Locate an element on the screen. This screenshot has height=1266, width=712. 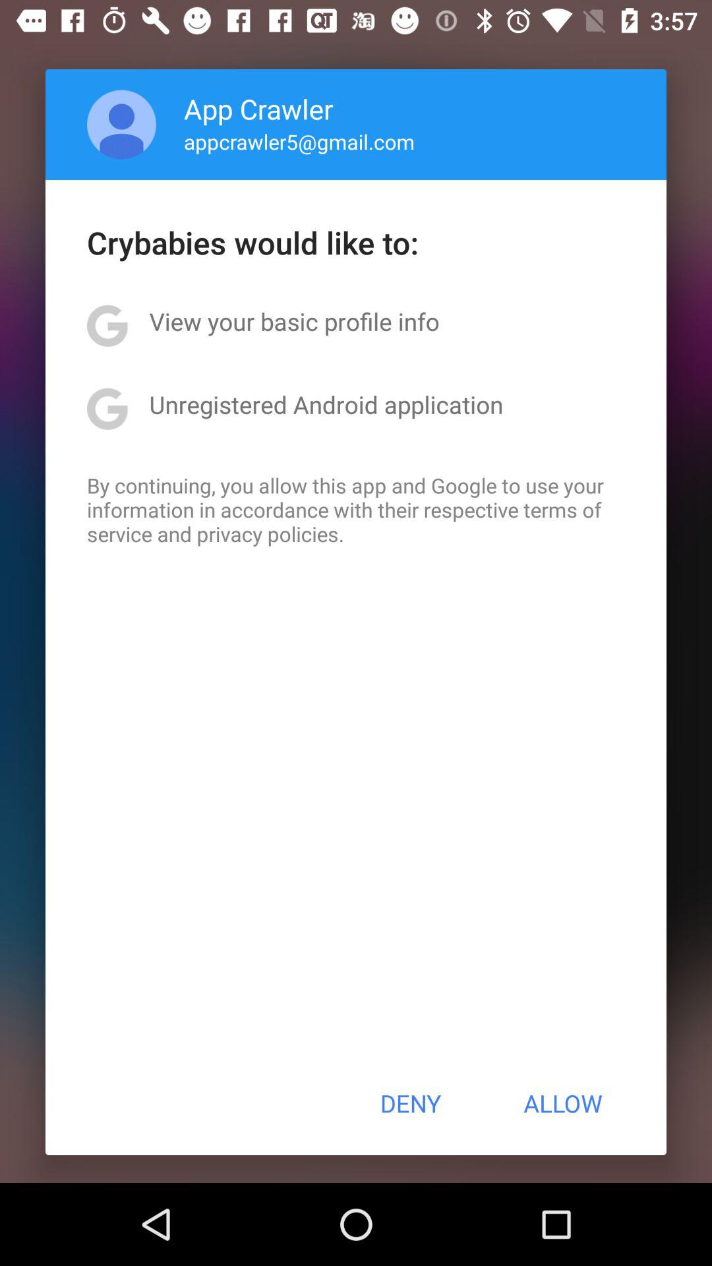
turn off item next to the app crawler app is located at coordinates (121, 124).